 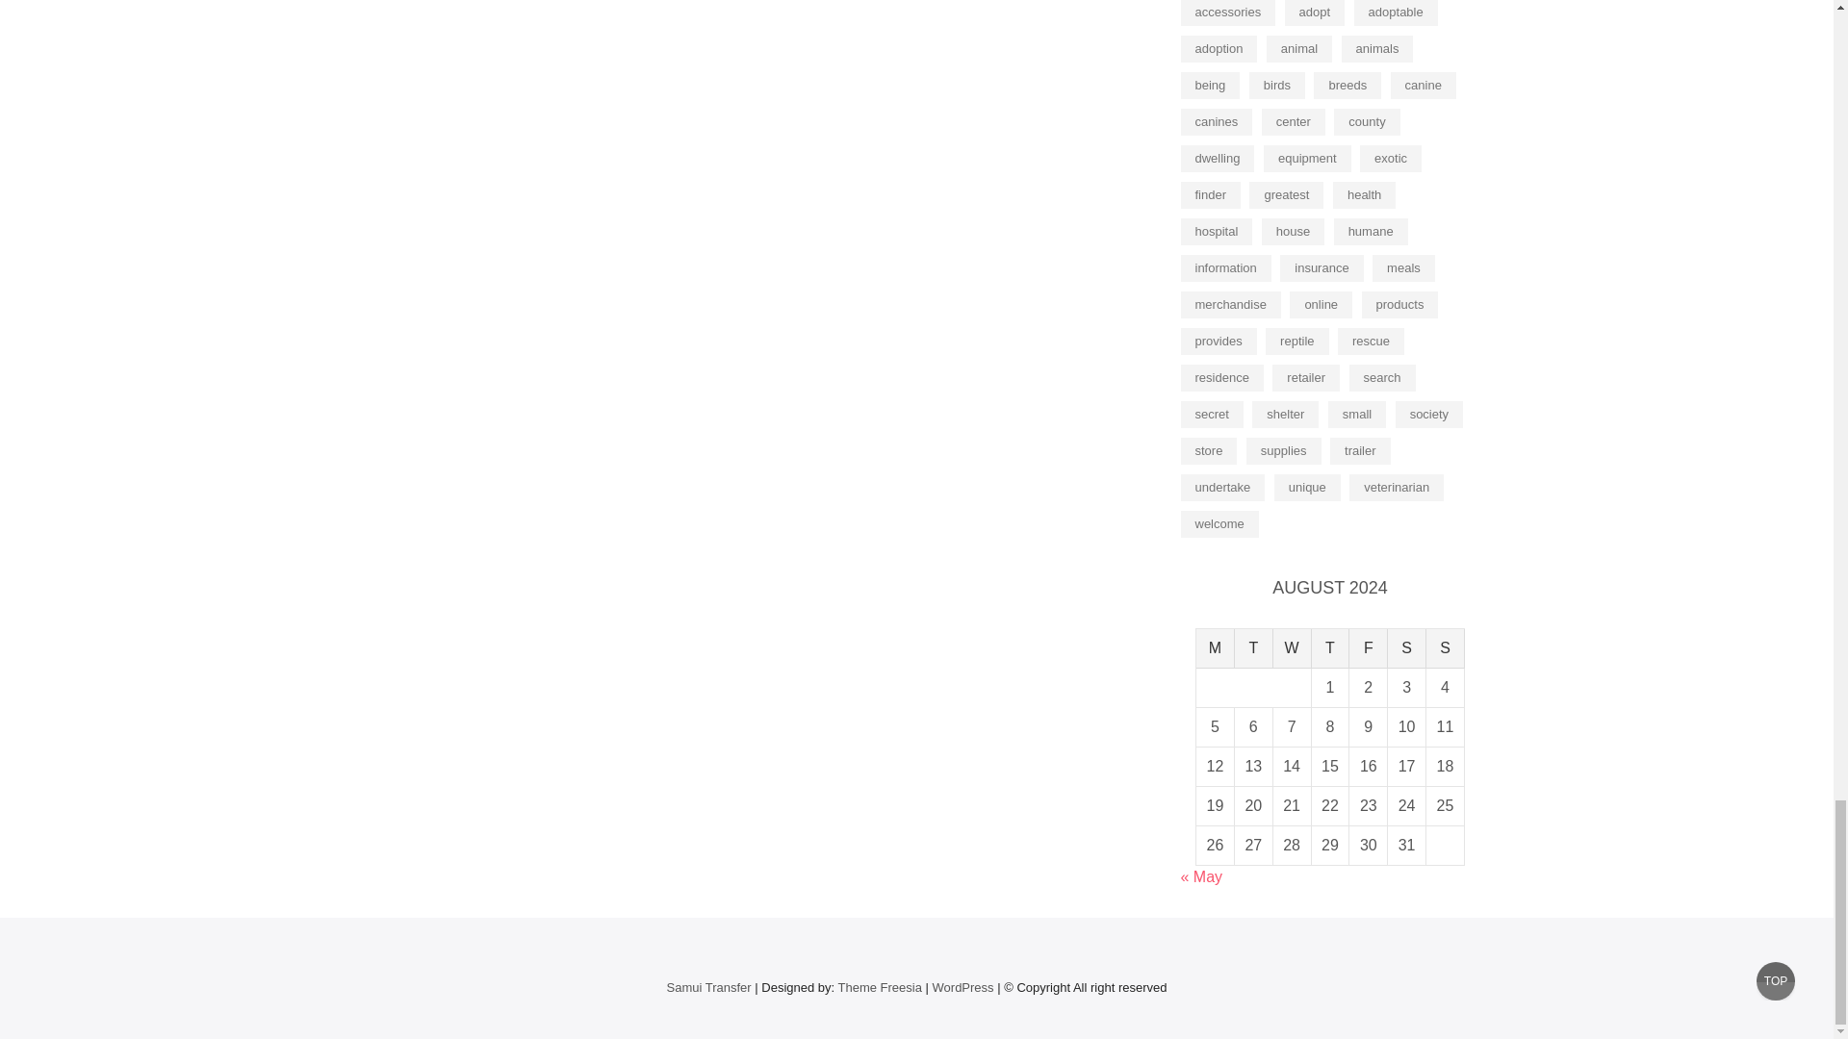 I want to click on Samui Transfer, so click(x=707, y=987).